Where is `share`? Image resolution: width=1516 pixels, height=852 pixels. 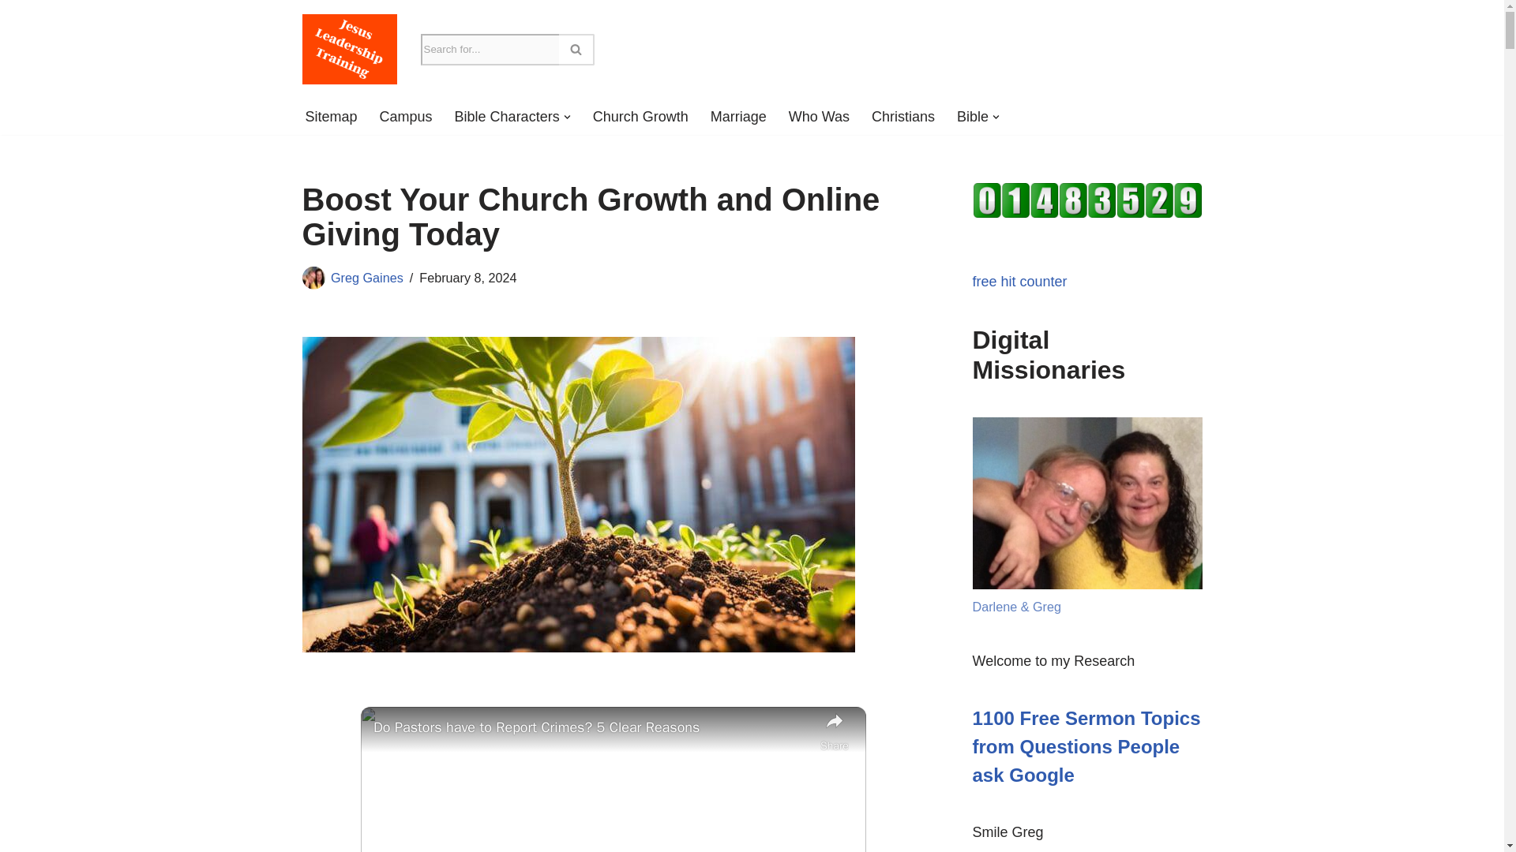
share is located at coordinates (834, 732).